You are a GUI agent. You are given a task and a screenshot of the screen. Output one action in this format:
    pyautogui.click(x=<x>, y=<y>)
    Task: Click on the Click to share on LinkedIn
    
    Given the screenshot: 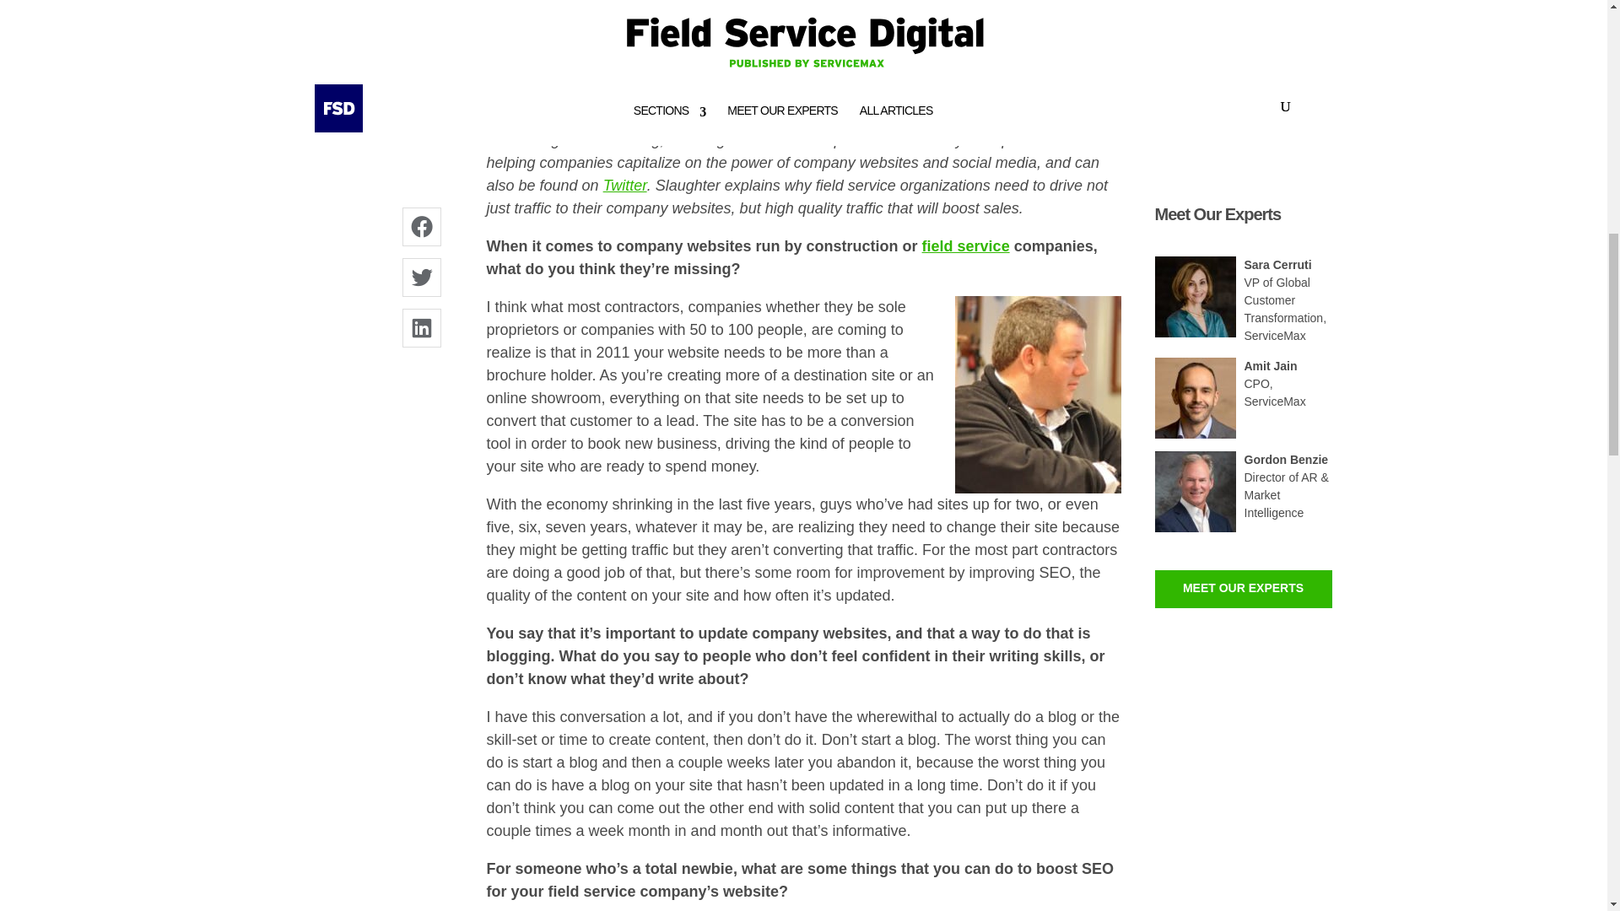 What is the action you would take?
    pyautogui.click(x=421, y=327)
    